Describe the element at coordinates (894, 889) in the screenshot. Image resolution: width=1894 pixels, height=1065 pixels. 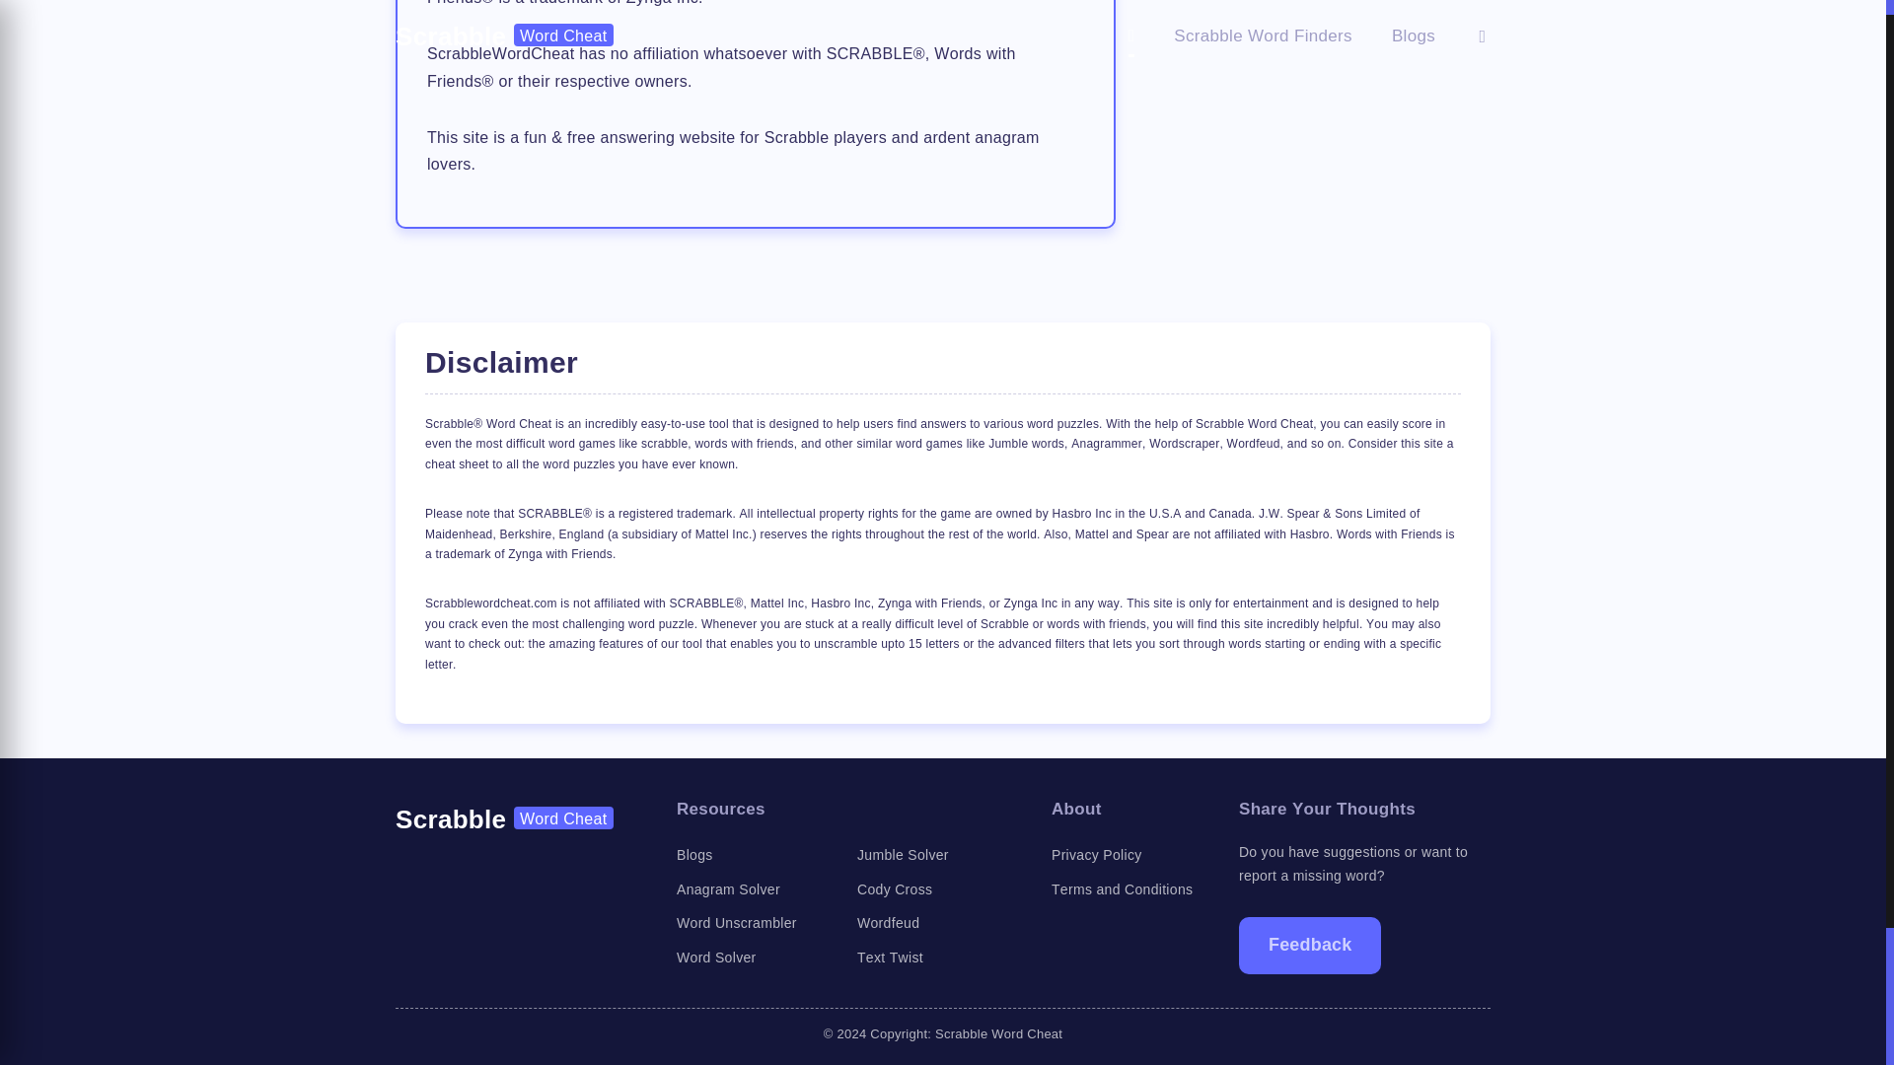
I see `Cody Cross` at that location.